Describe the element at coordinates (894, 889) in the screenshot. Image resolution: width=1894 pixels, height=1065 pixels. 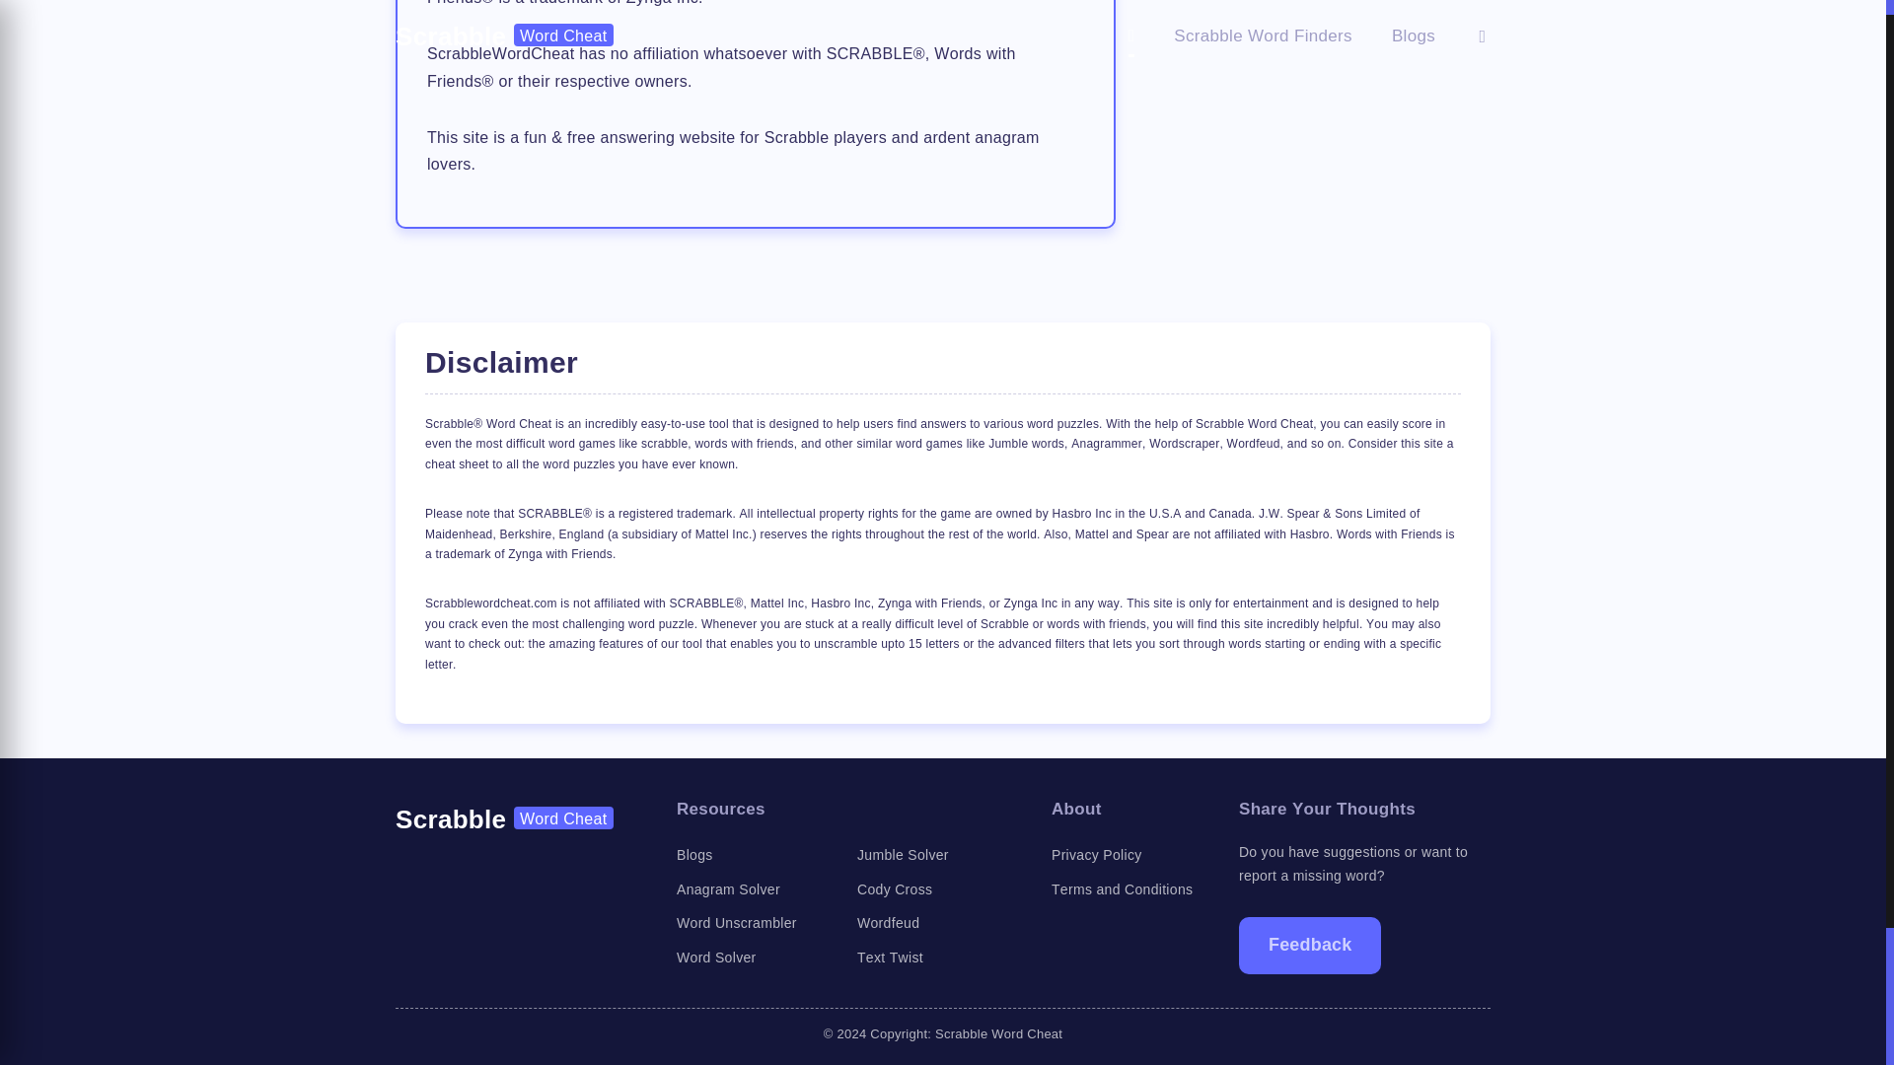
I see `Cody Cross` at that location.